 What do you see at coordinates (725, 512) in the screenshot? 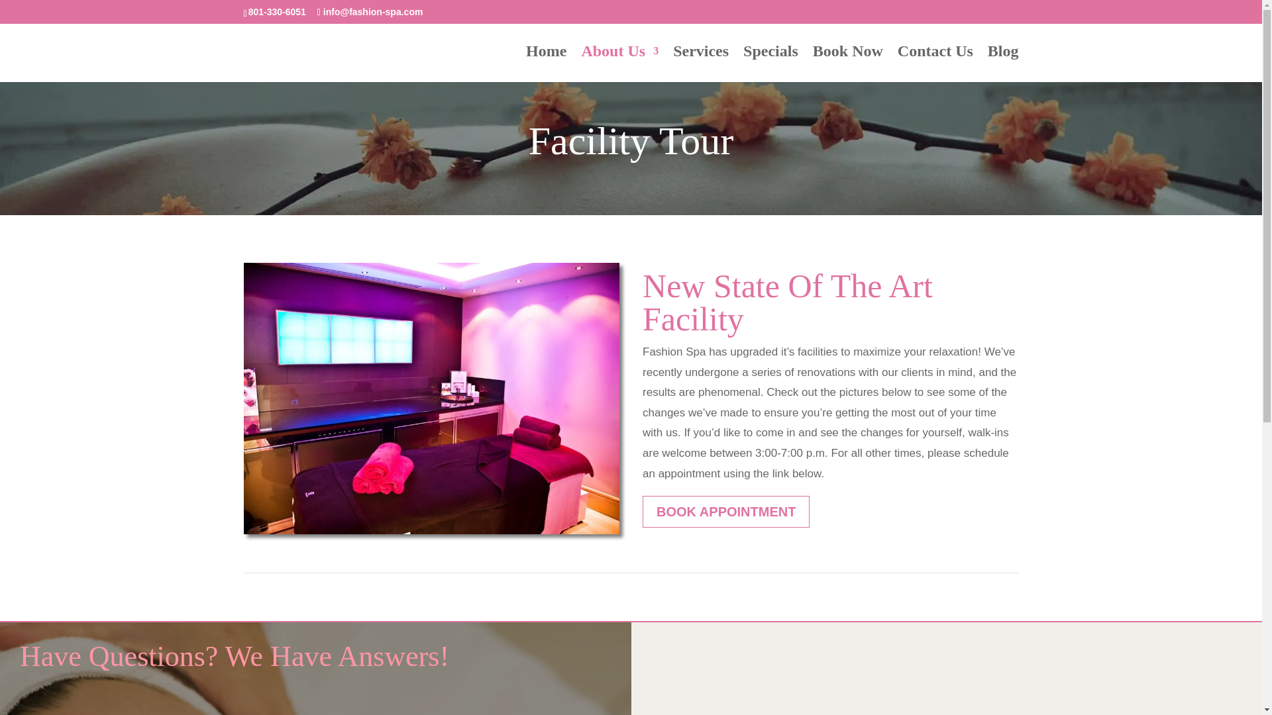
I see `BOOK APPOINTMENT` at bounding box center [725, 512].